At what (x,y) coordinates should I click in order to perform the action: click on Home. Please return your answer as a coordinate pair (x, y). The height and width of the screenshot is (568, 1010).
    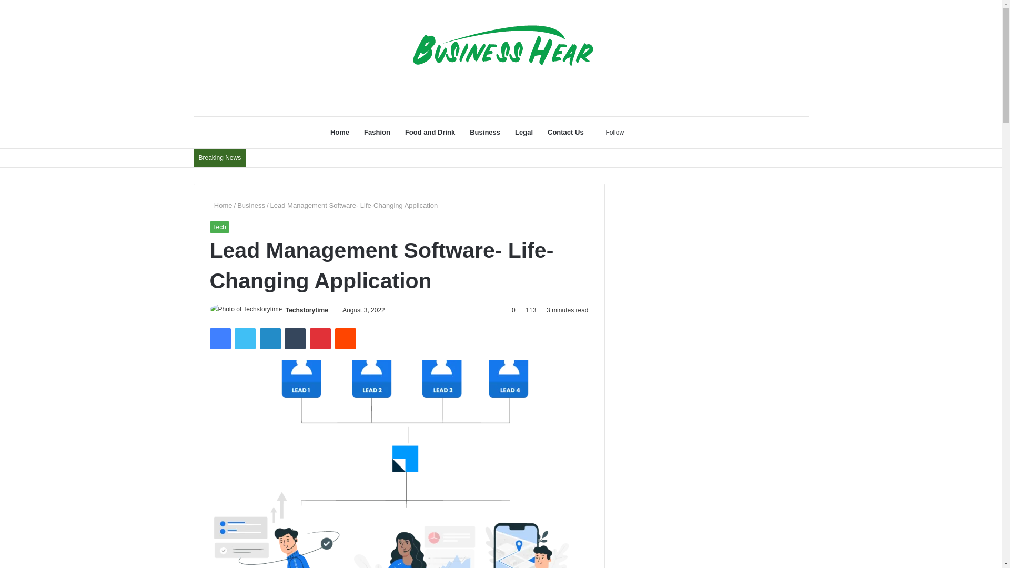
    Looking at the image, I should click on (340, 133).